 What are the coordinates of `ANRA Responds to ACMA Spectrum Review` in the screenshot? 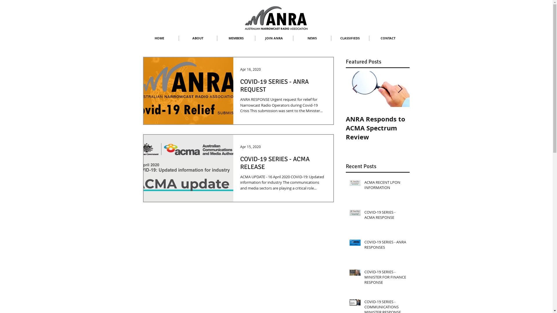 It's located at (439, 128).